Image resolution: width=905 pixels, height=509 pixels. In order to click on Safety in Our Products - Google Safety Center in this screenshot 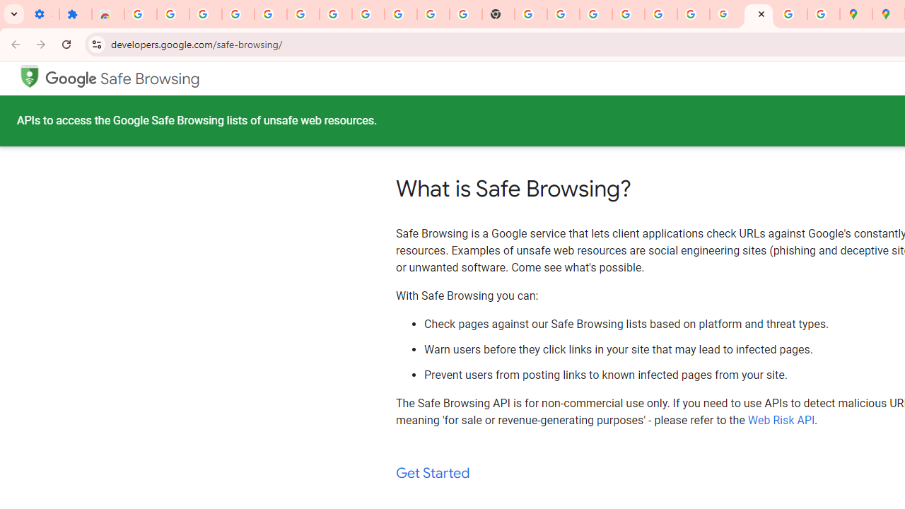, I will do `click(823, 14)`.